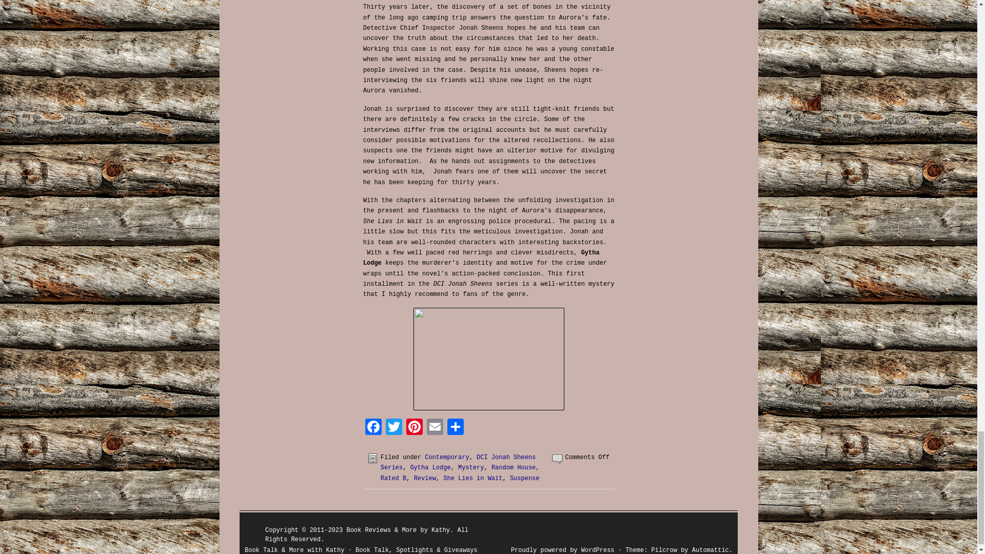 Image resolution: width=985 pixels, height=554 pixels. I want to click on Email, so click(435, 429).